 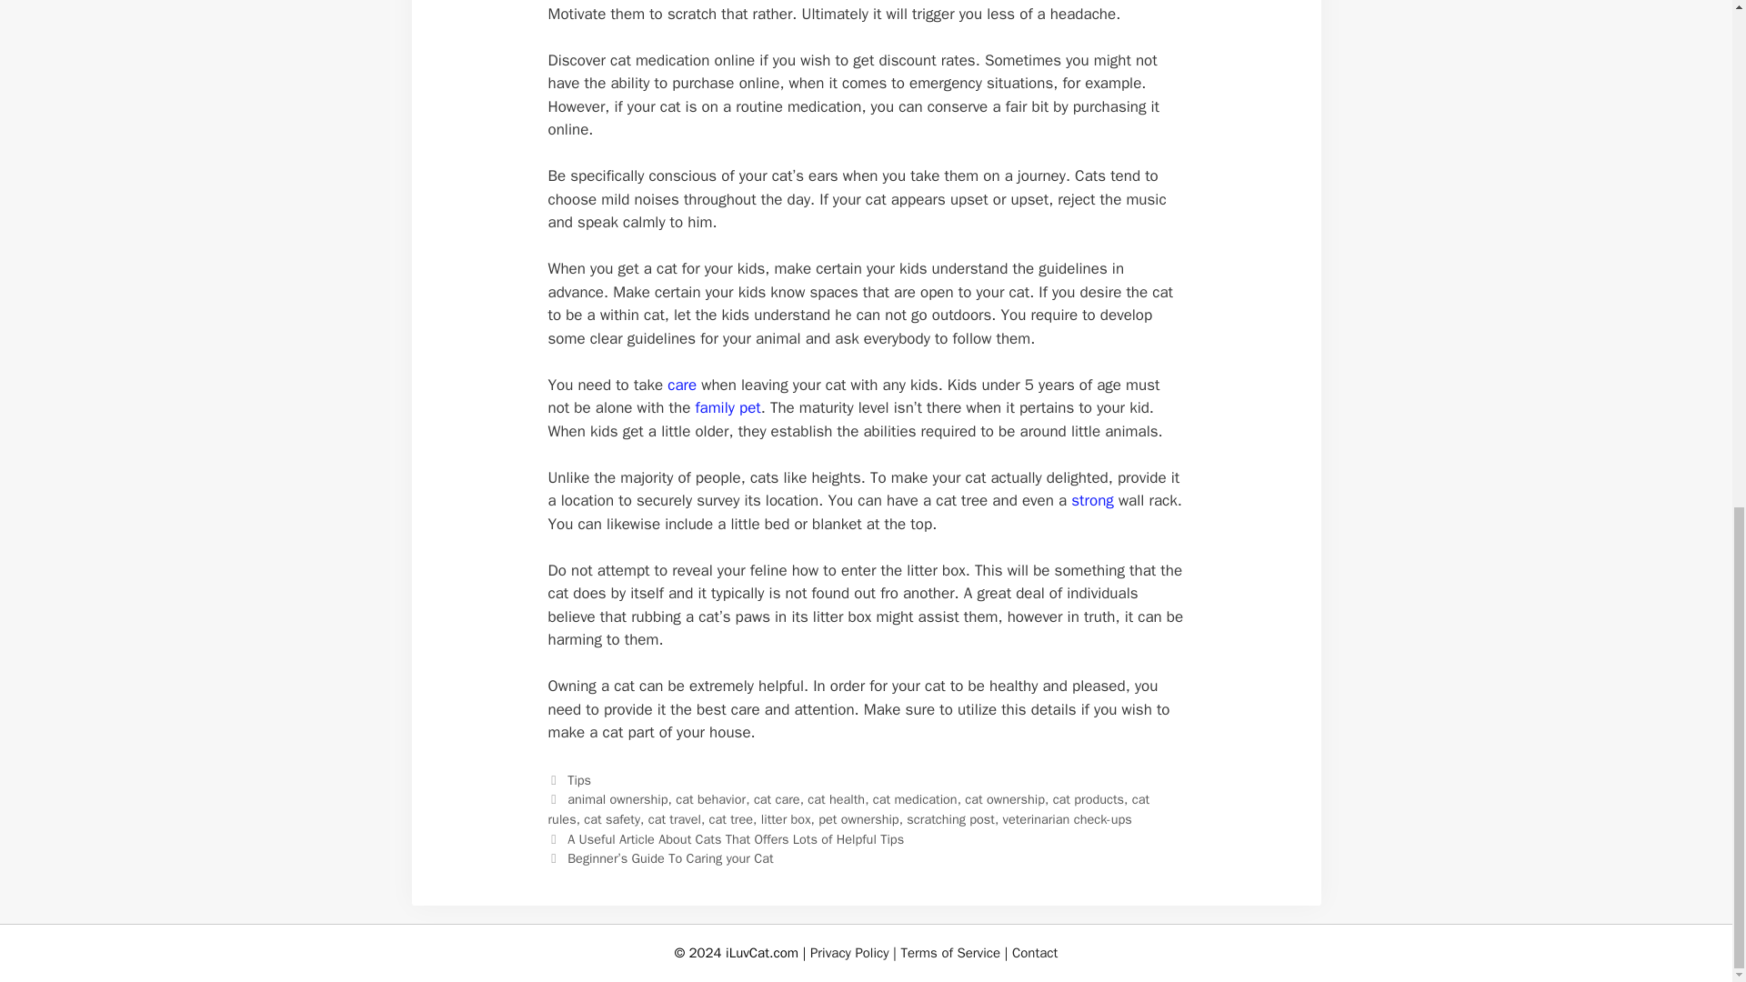 I want to click on cat rules, so click(x=848, y=809).